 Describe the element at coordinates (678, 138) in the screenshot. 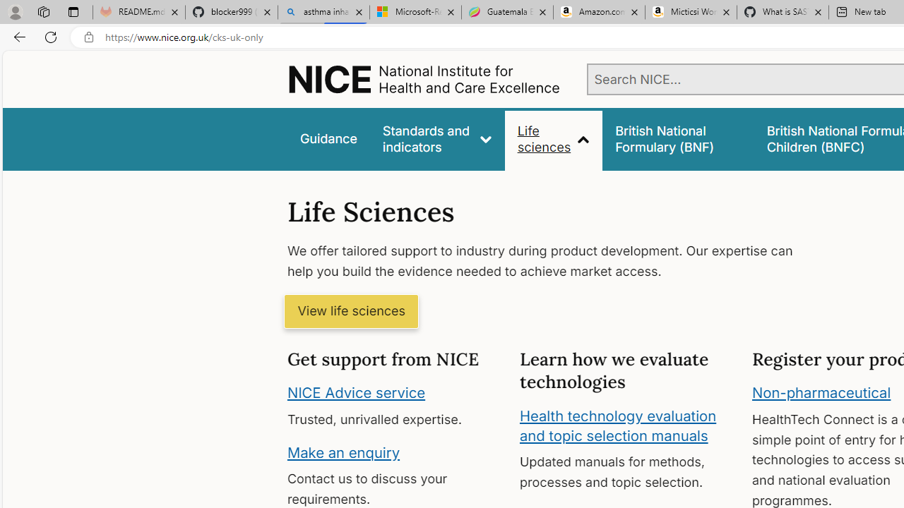

I see `false` at that location.